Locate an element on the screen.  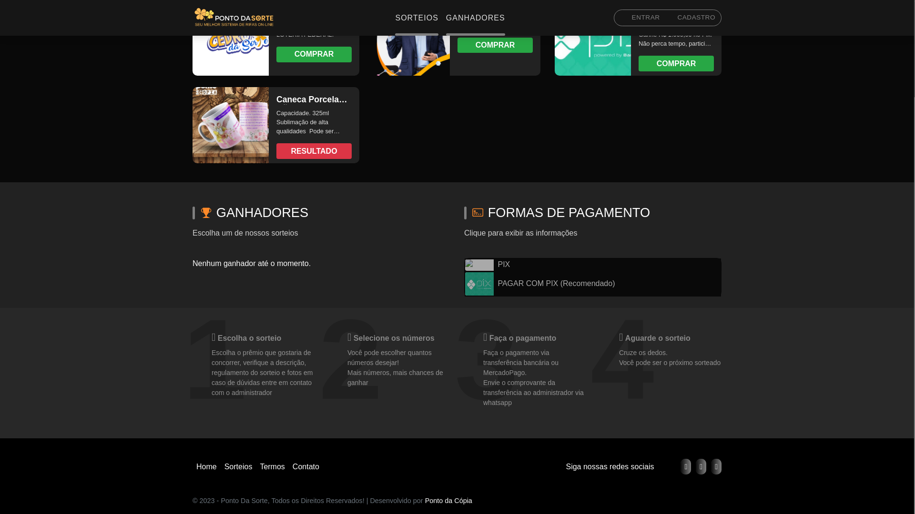
Cedro.BET is located at coordinates (239, 38).